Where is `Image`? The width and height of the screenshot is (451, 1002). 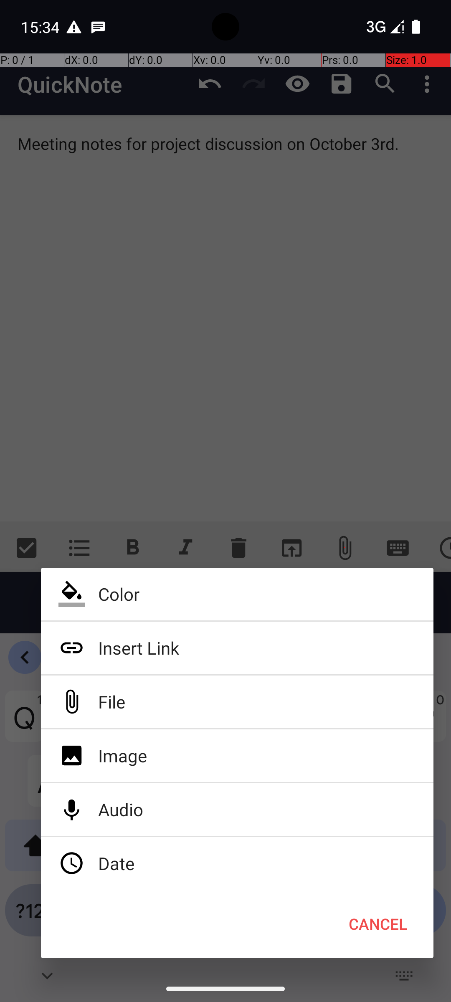
Image is located at coordinates (237, 756).